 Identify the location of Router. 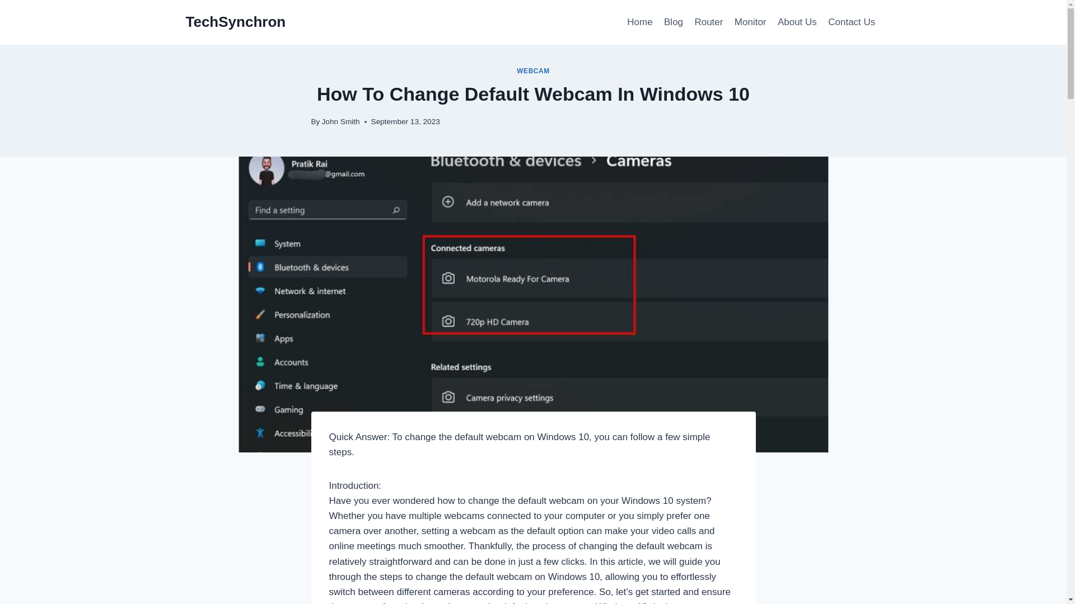
(709, 22).